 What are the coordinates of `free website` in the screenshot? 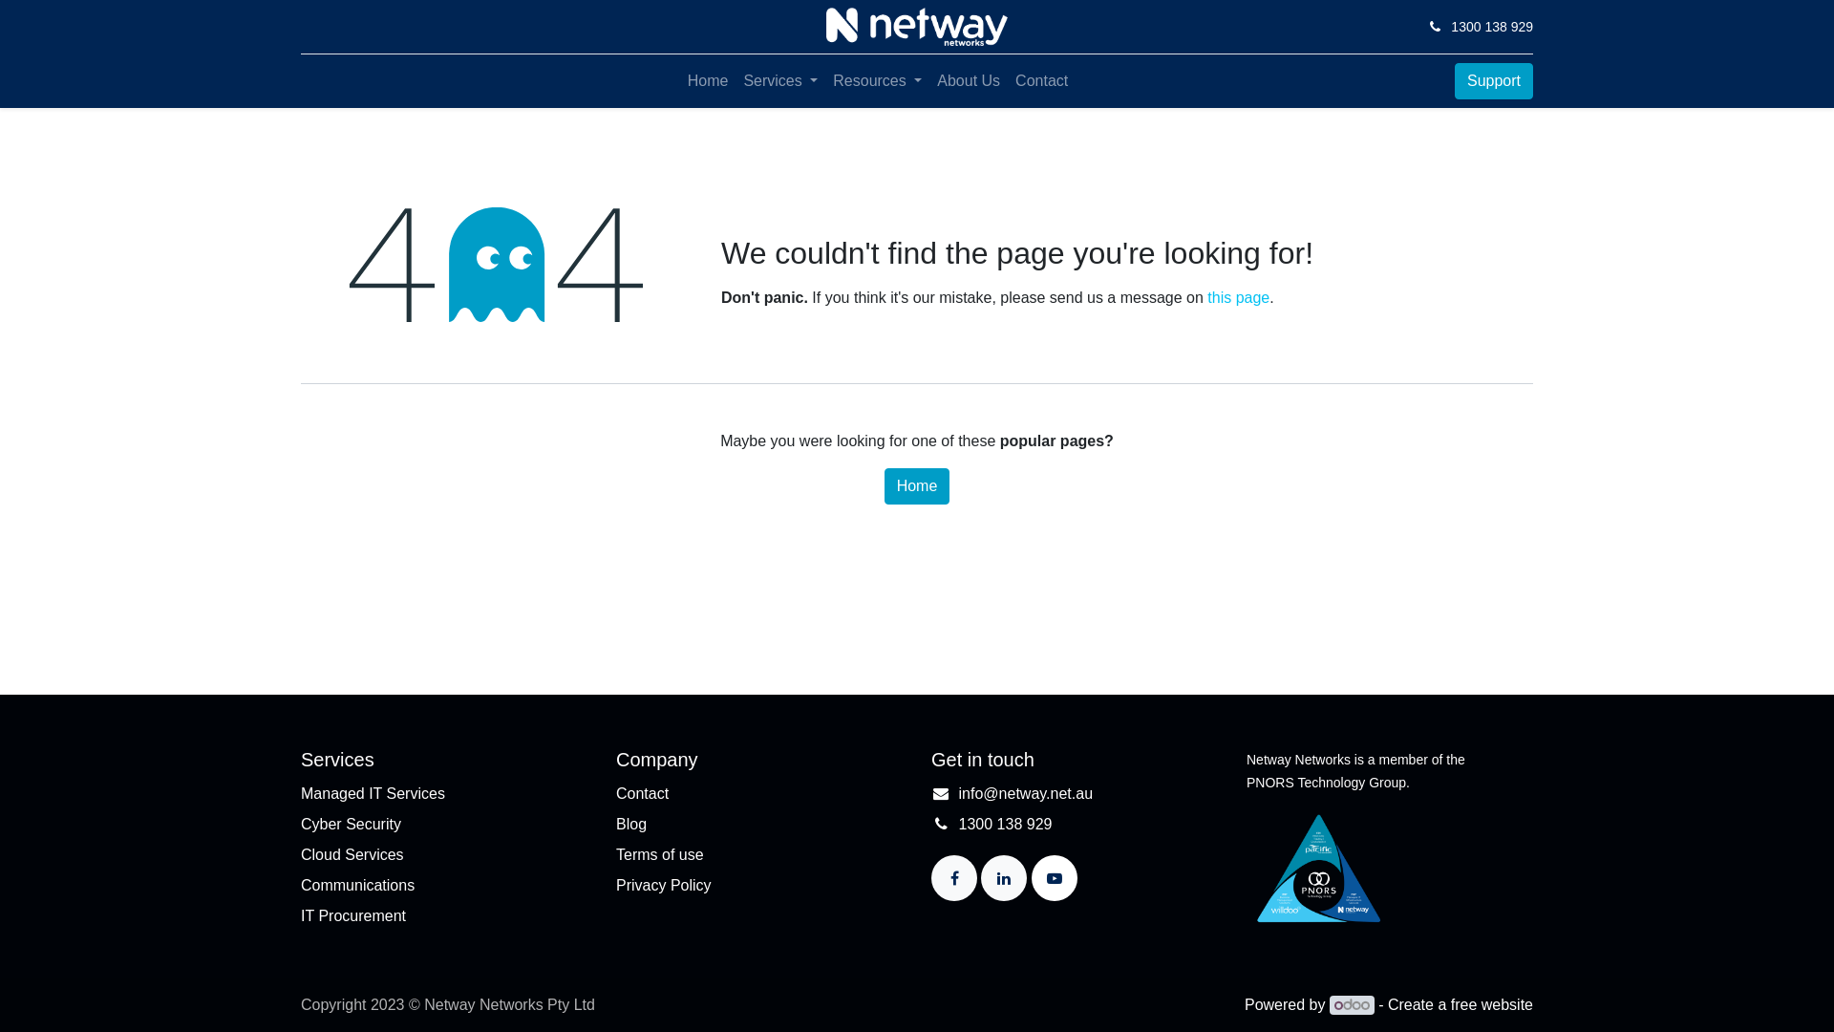 It's located at (1492, 1005).